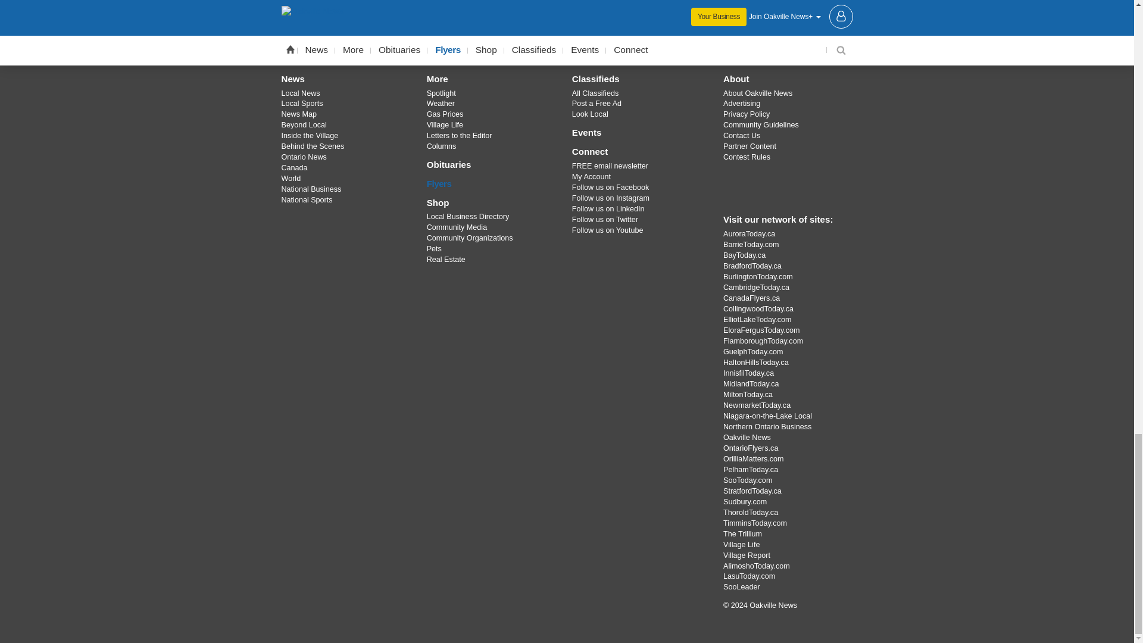  Describe the element at coordinates (629, 37) in the screenshot. I see `LinkedIn` at that location.